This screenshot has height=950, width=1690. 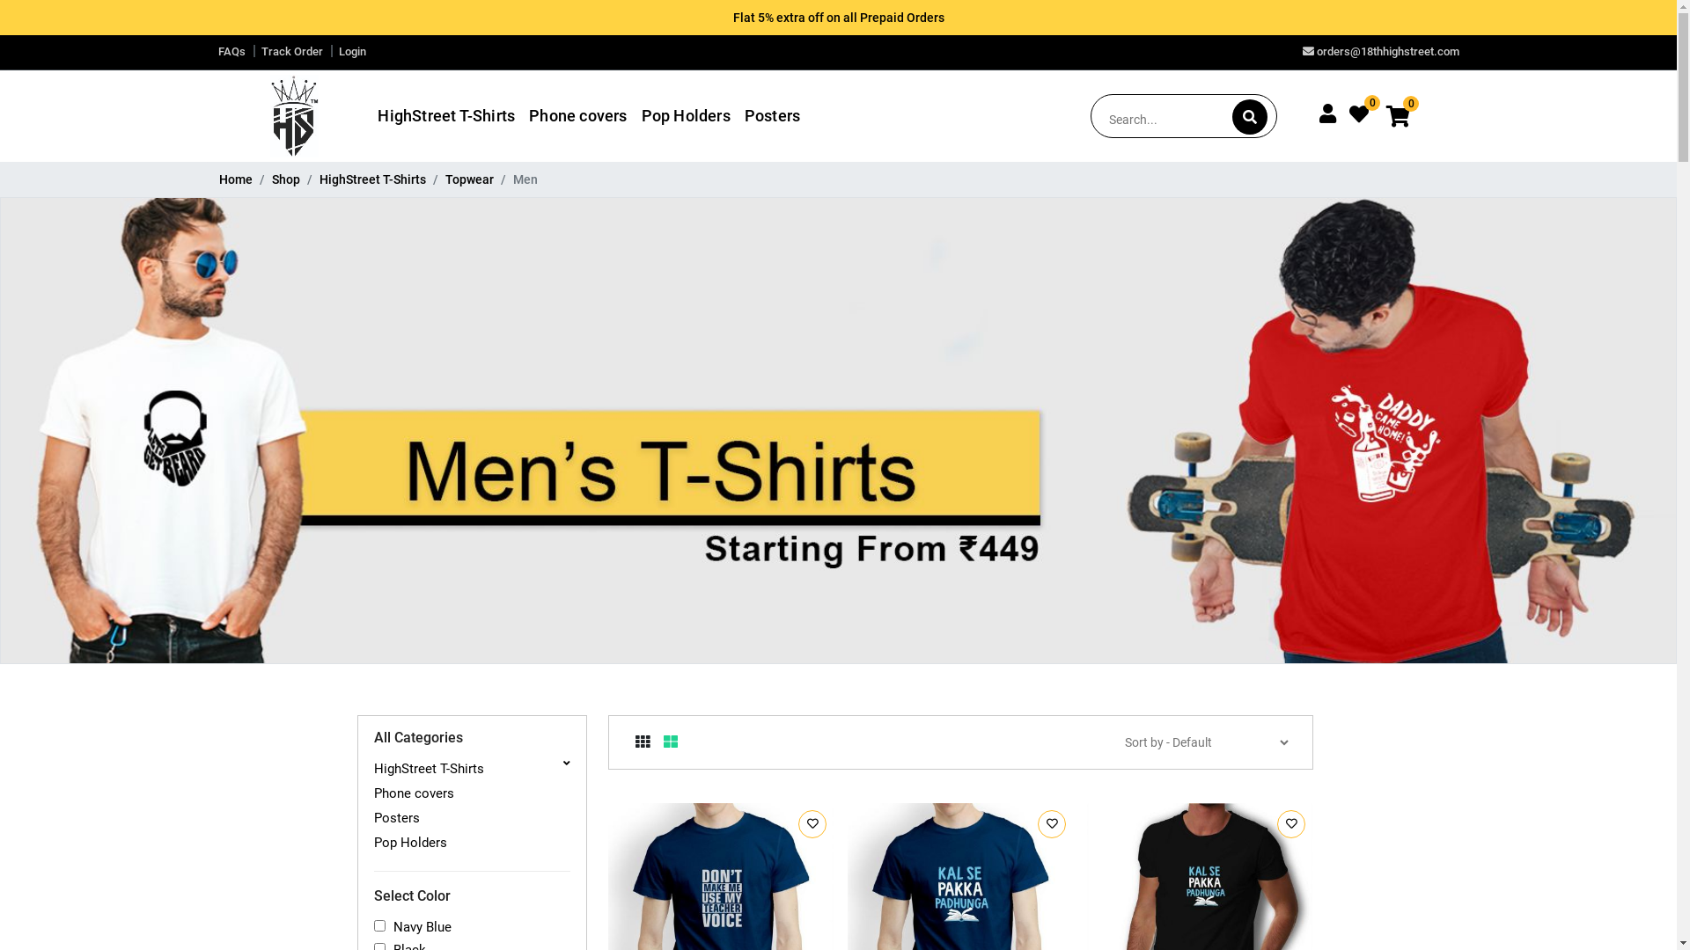 I want to click on orders@18thhighstreet.com, so click(x=1381, y=51).